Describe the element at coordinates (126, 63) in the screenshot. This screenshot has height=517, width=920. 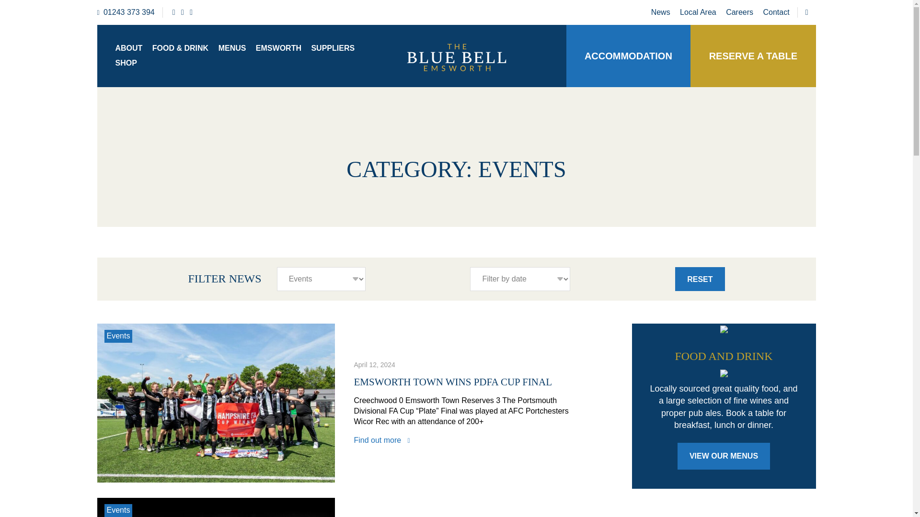
I see `SHOP` at that location.